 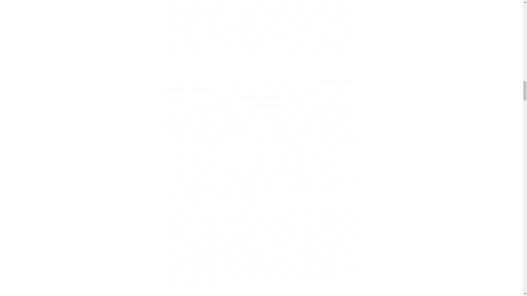 I want to click on where she made music, so click(x=259, y=98).